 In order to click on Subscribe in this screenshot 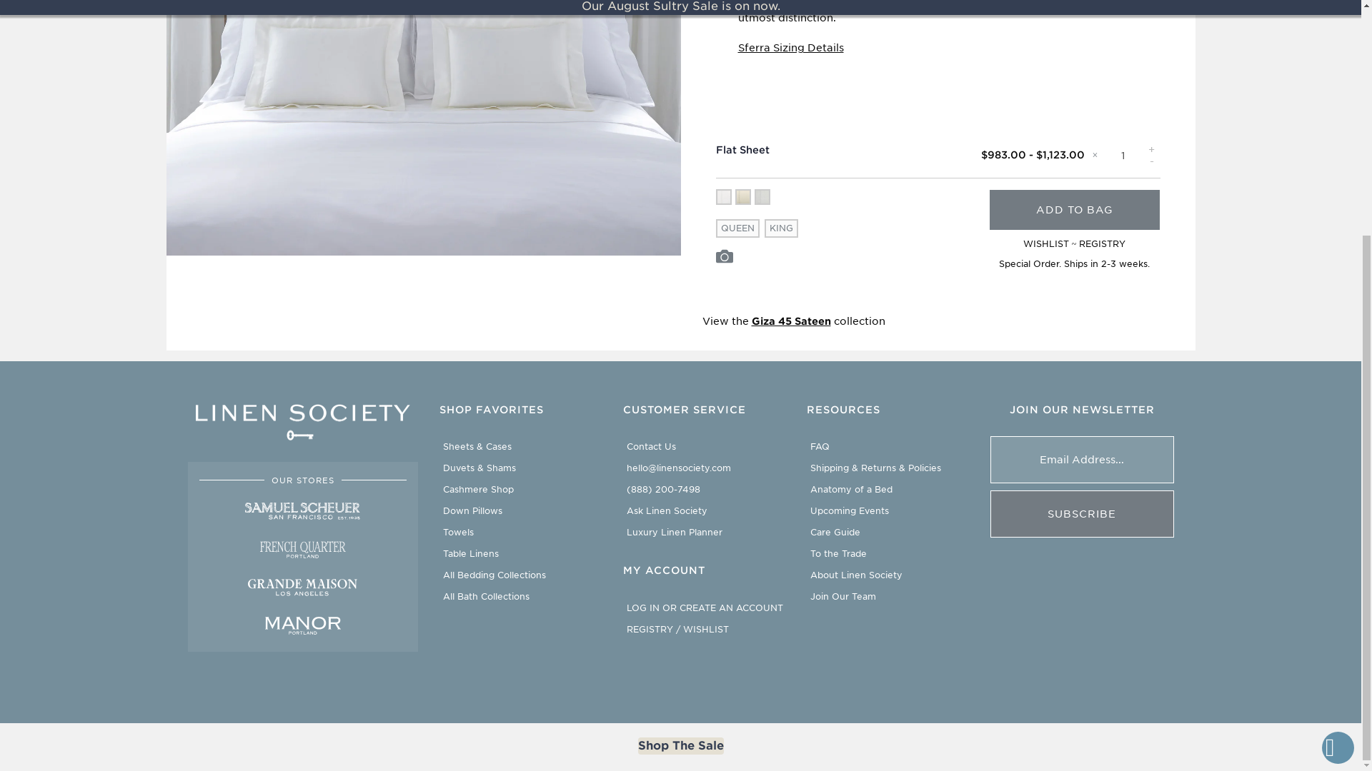, I will do `click(1082, 513)`.